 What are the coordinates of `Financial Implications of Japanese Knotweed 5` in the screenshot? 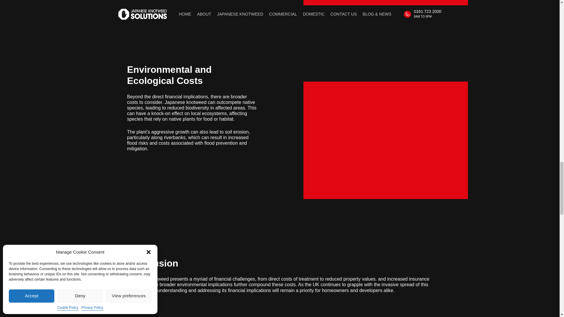 It's located at (385, 3).